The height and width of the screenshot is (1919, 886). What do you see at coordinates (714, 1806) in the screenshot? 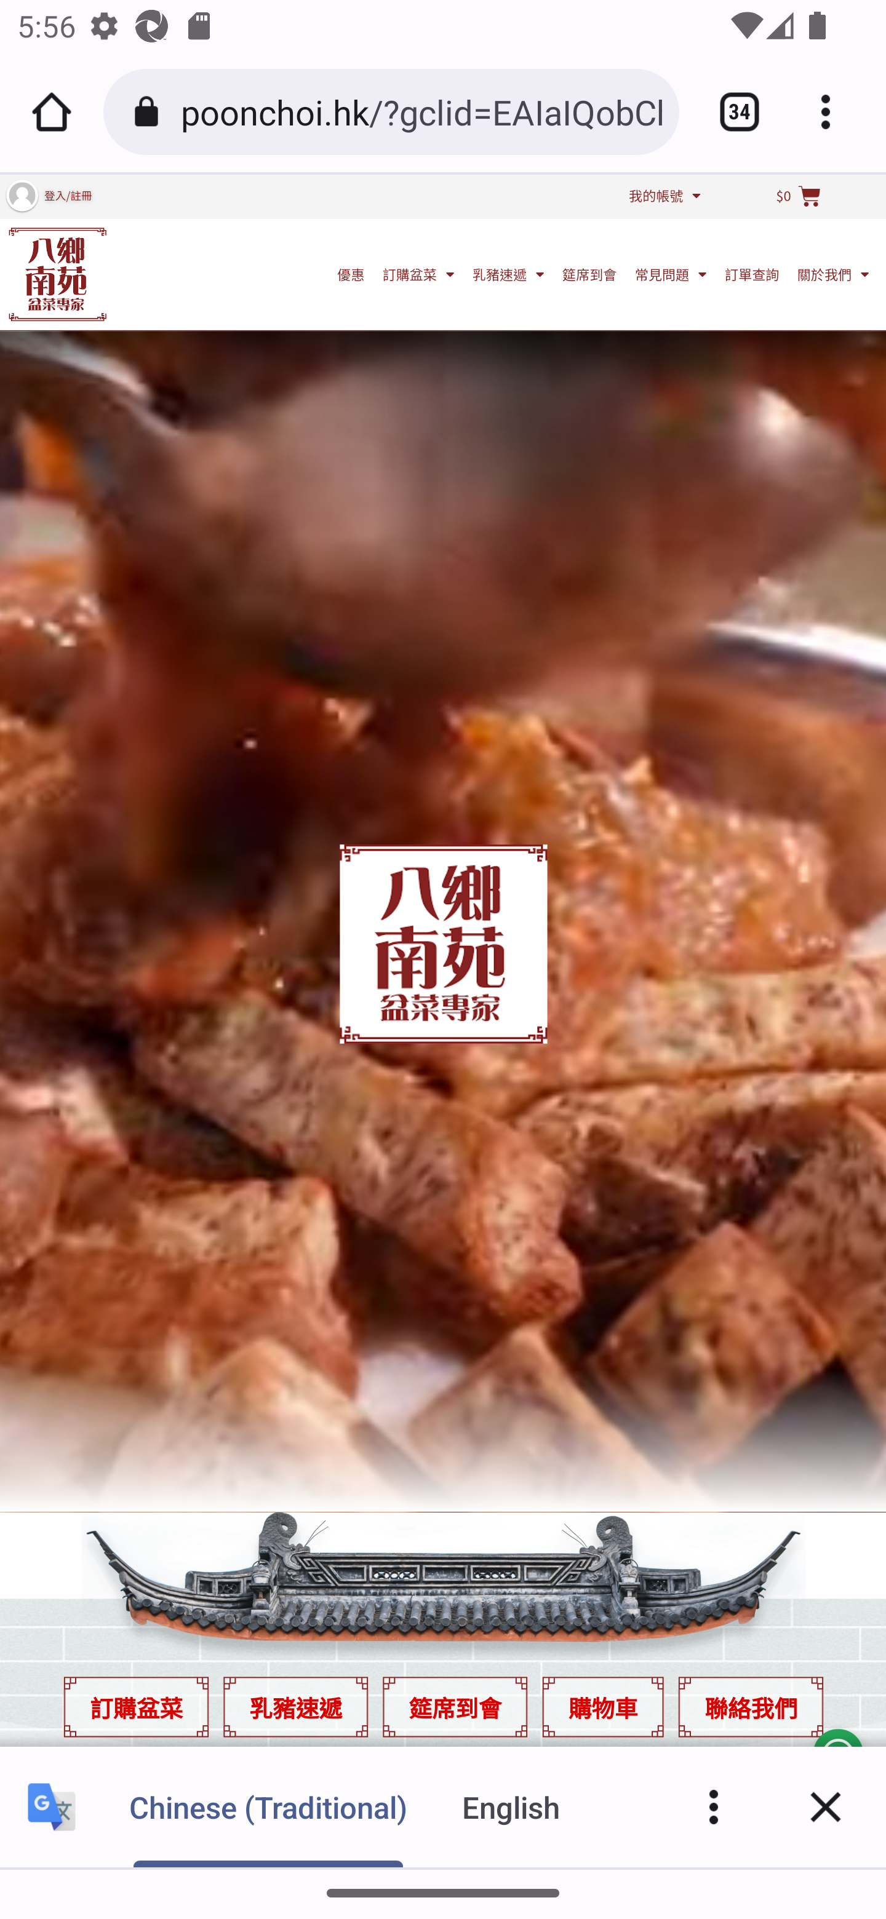
I see `More options` at bounding box center [714, 1806].